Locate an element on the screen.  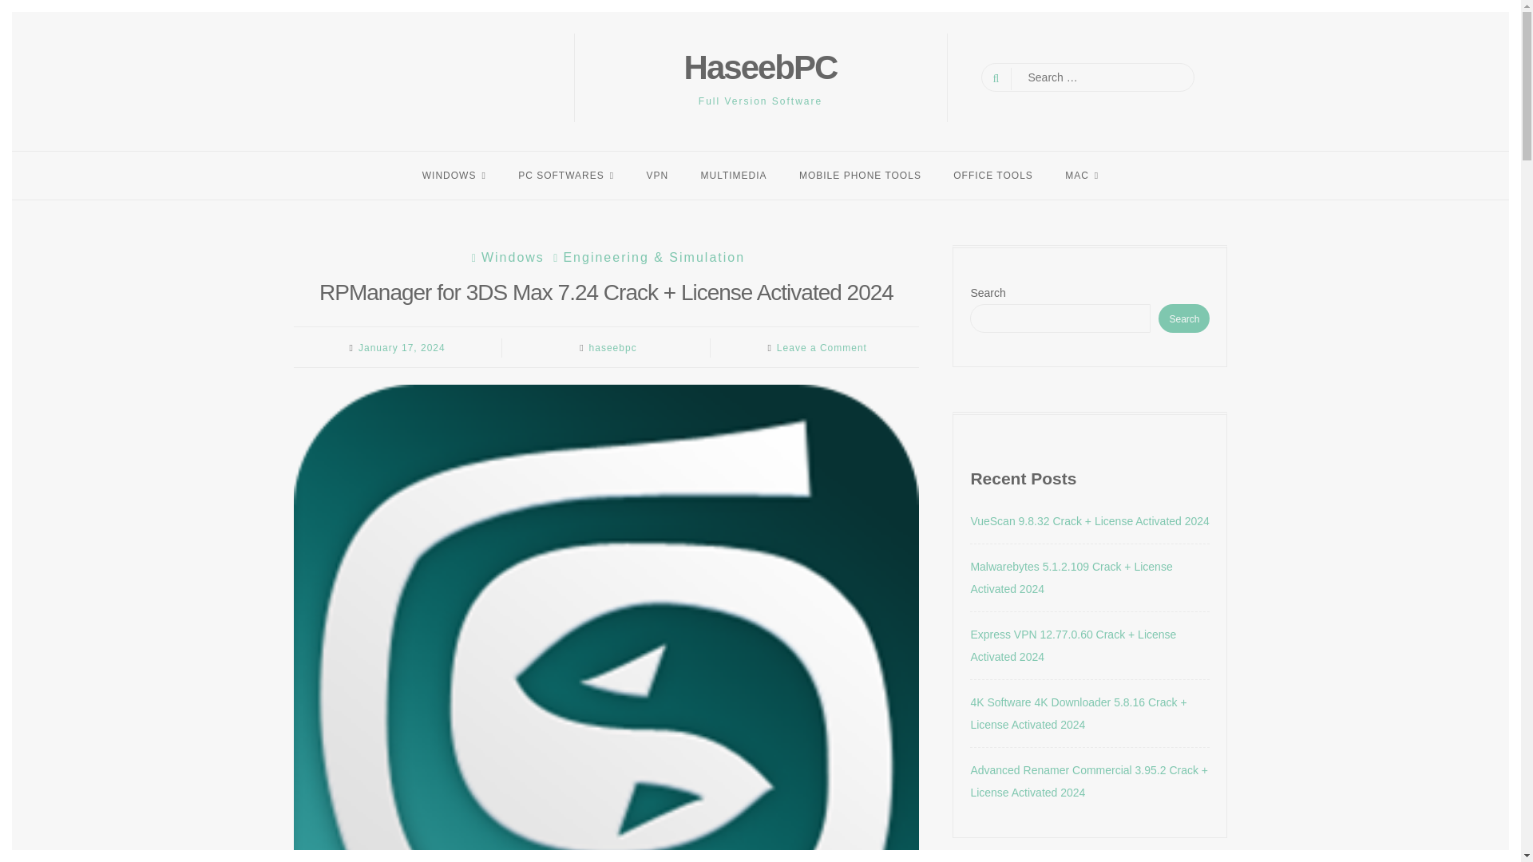
HaseebPC is located at coordinates (760, 67).